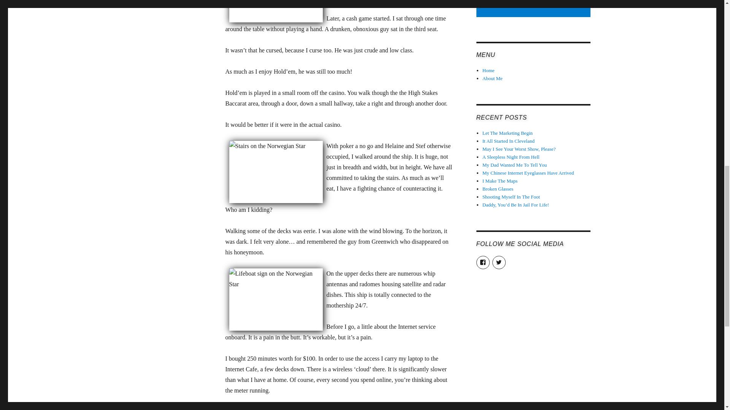  I want to click on Home, so click(489, 71).